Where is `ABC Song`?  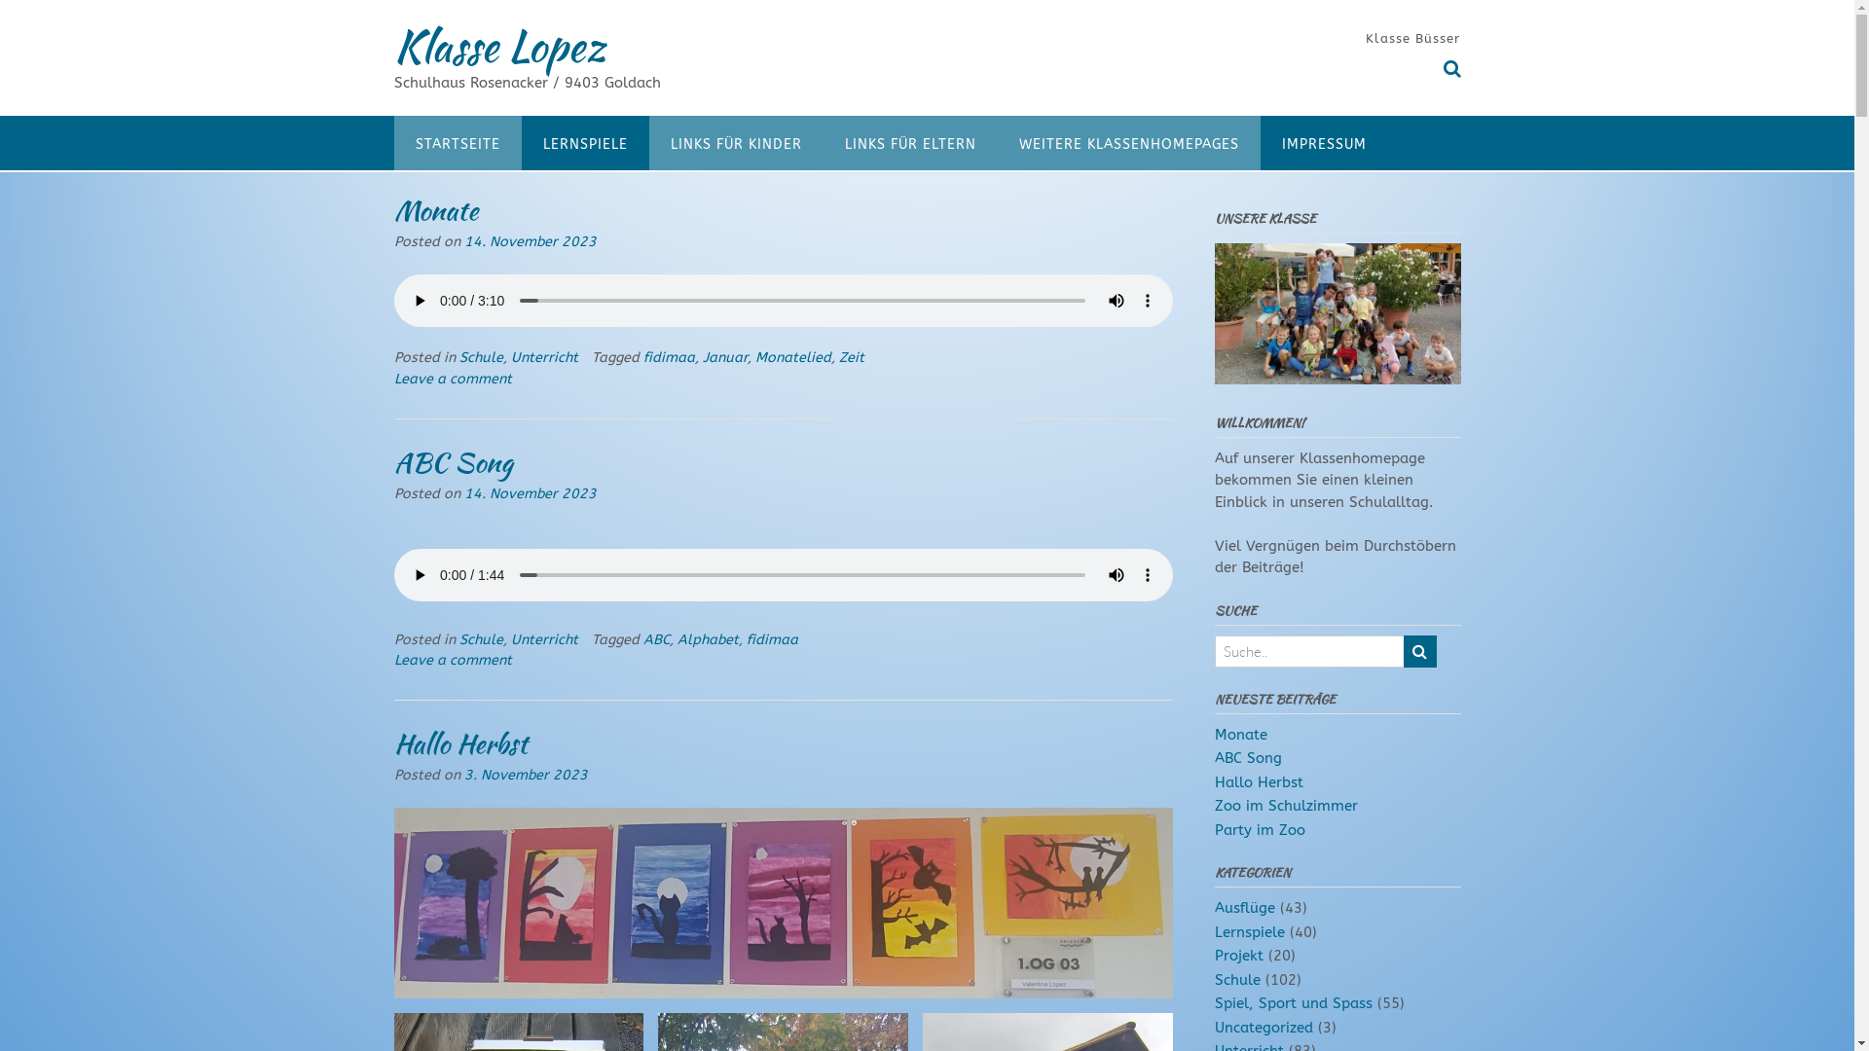
ABC Song is located at coordinates (453, 462).